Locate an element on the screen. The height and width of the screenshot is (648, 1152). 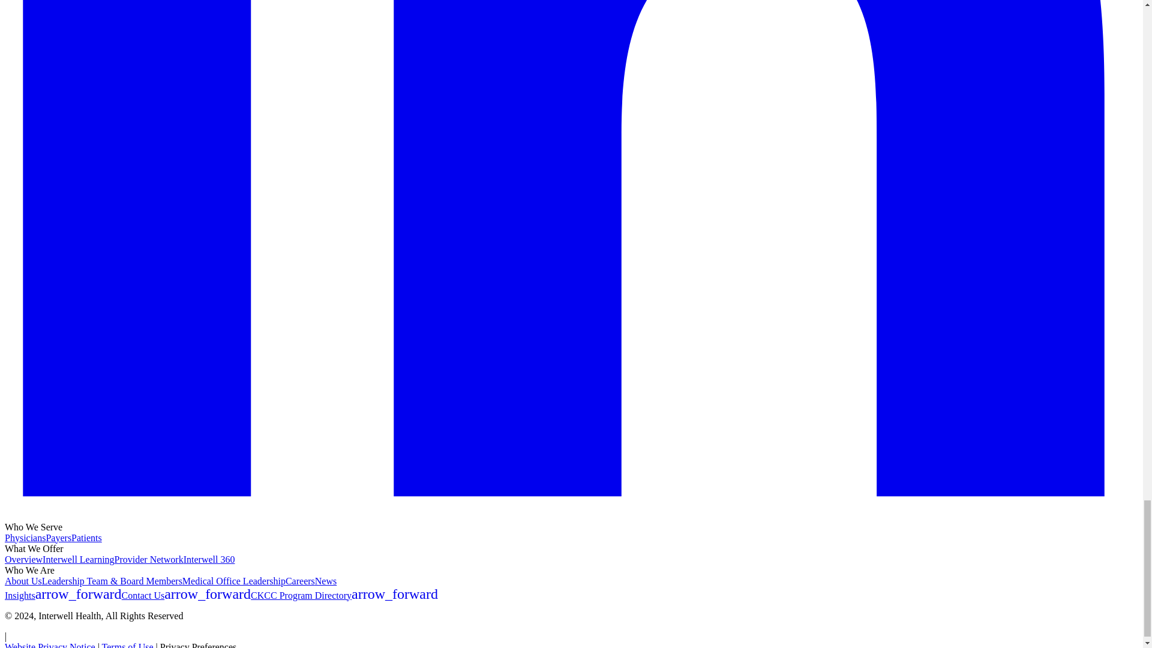
Careers is located at coordinates (300, 581).